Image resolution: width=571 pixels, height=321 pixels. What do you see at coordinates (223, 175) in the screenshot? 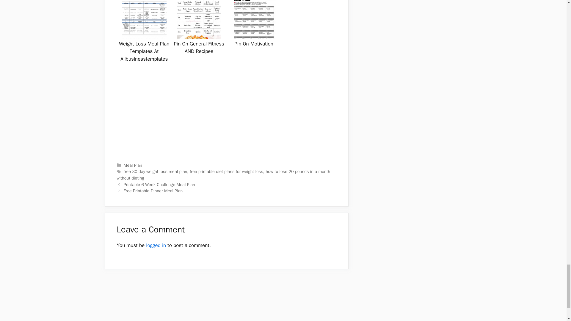
I see `how to lose 20 pounds in a month without dieting` at bounding box center [223, 175].